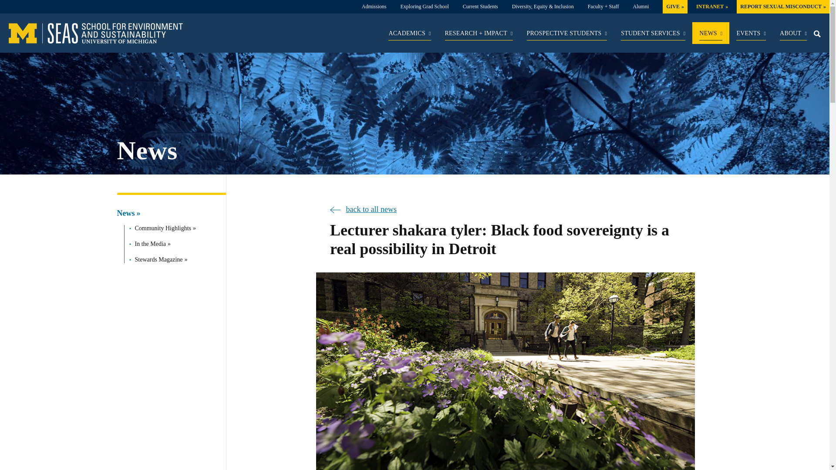 This screenshot has width=836, height=470. I want to click on GIVE, so click(675, 6).